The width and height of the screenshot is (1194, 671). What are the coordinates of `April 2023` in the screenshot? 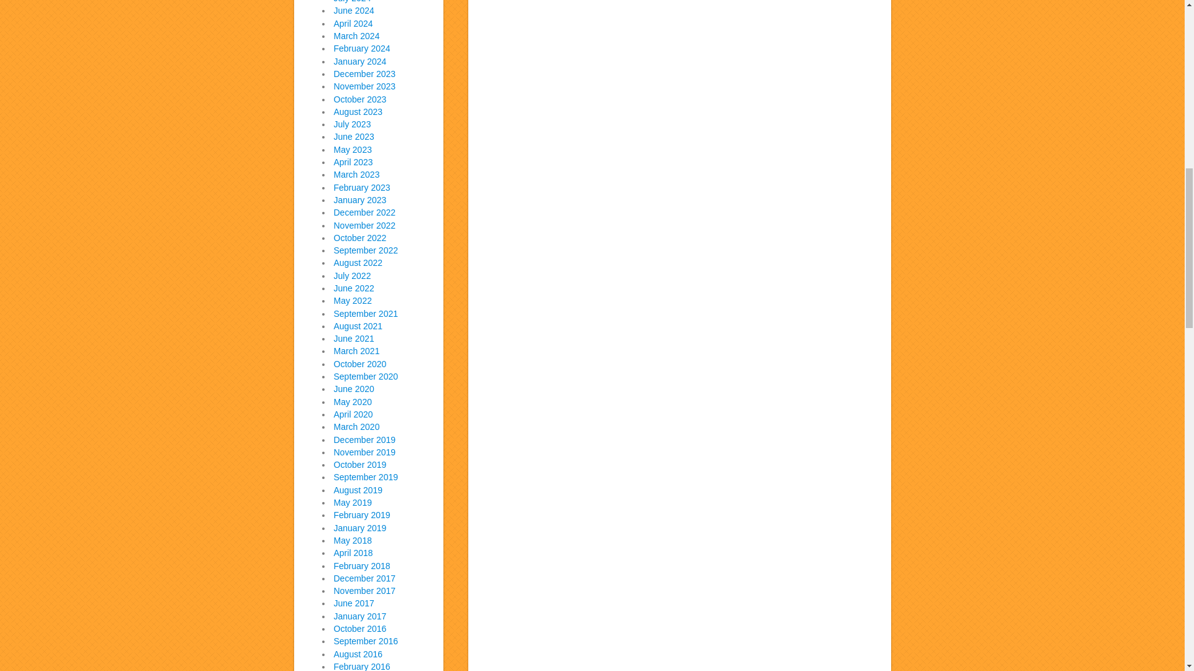 It's located at (353, 162).